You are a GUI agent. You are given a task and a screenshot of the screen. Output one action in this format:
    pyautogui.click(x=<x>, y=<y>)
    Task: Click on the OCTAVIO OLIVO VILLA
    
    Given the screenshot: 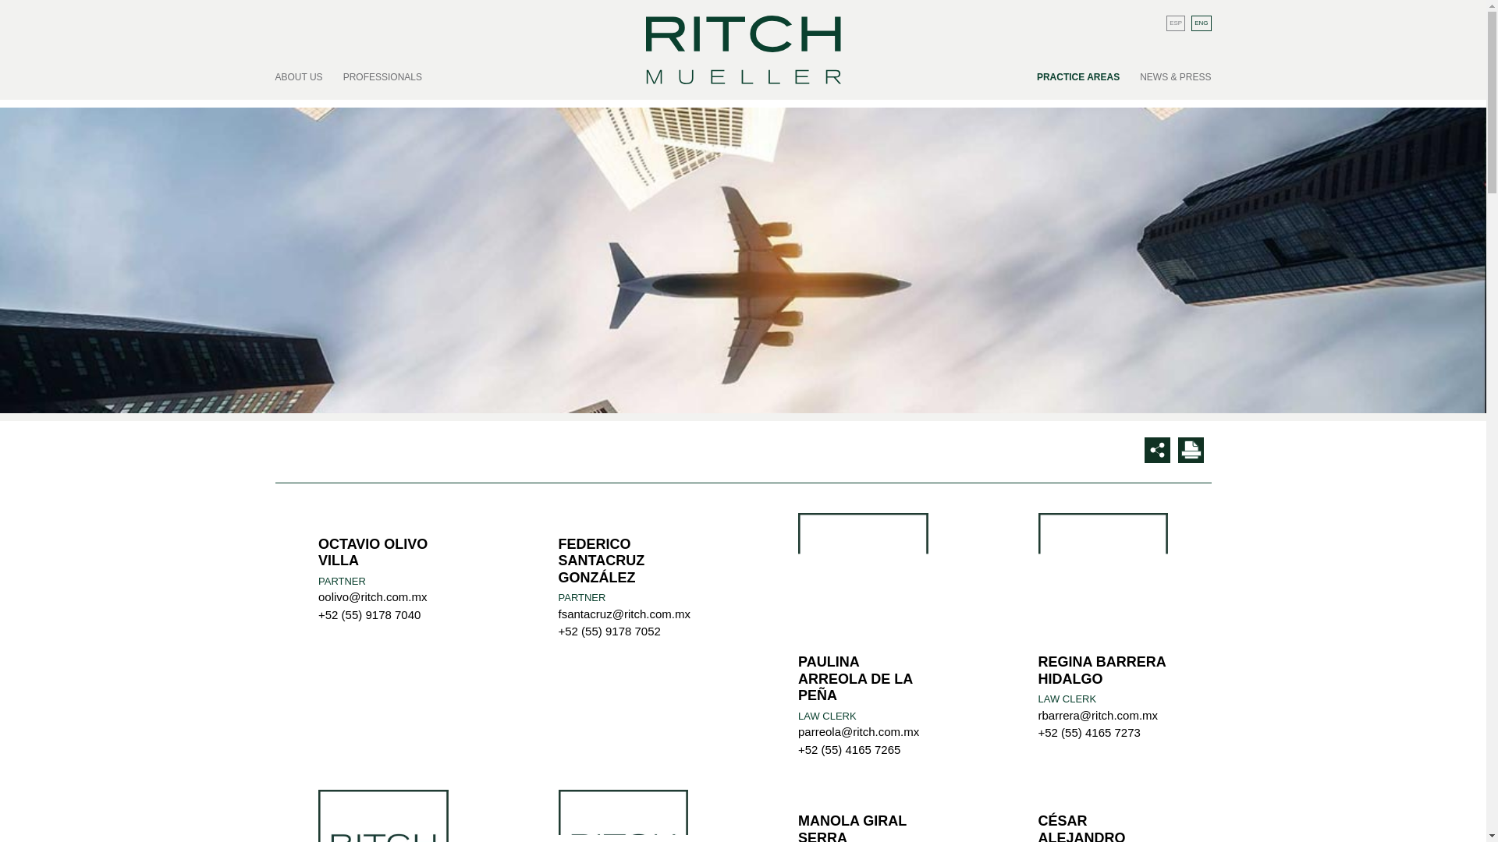 What is the action you would take?
    pyautogui.click(x=382, y=553)
    